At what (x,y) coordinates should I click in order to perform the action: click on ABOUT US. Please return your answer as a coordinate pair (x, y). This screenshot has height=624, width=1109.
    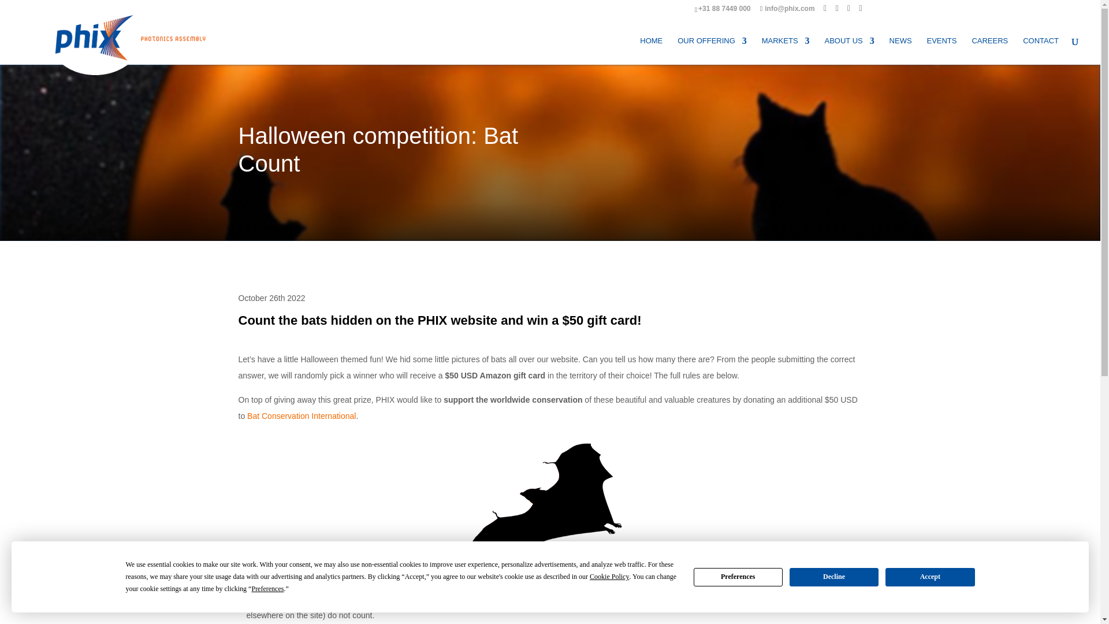
    Looking at the image, I should click on (849, 51).